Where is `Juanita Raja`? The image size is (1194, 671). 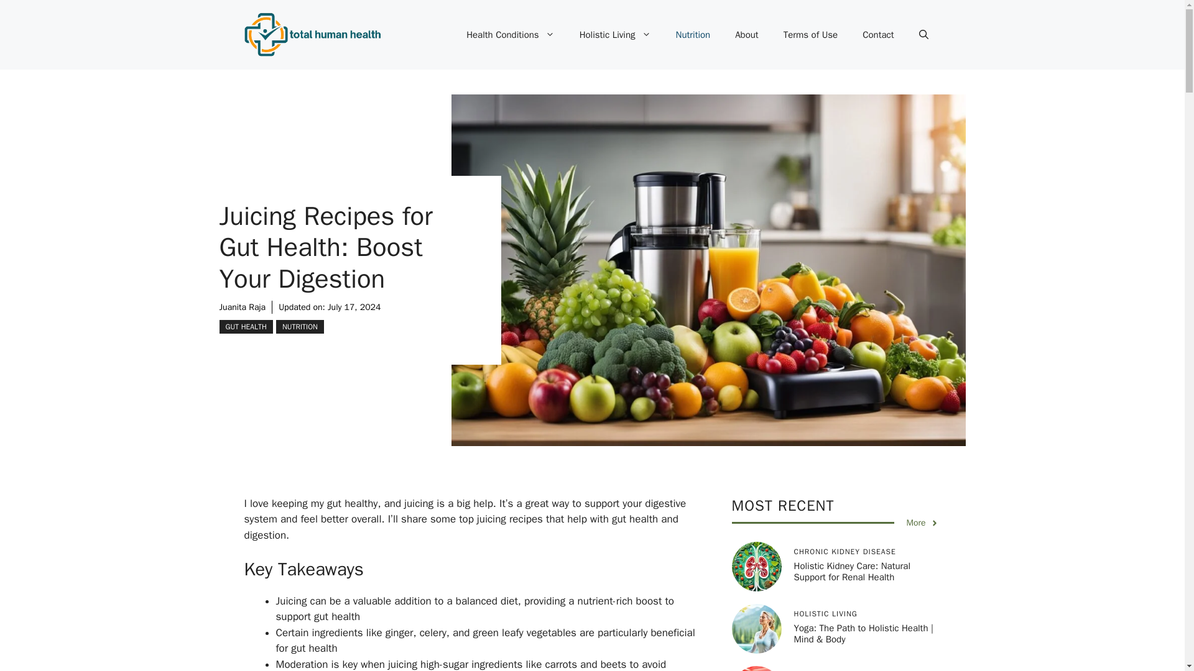
Juanita Raja is located at coordinates (241, 307).